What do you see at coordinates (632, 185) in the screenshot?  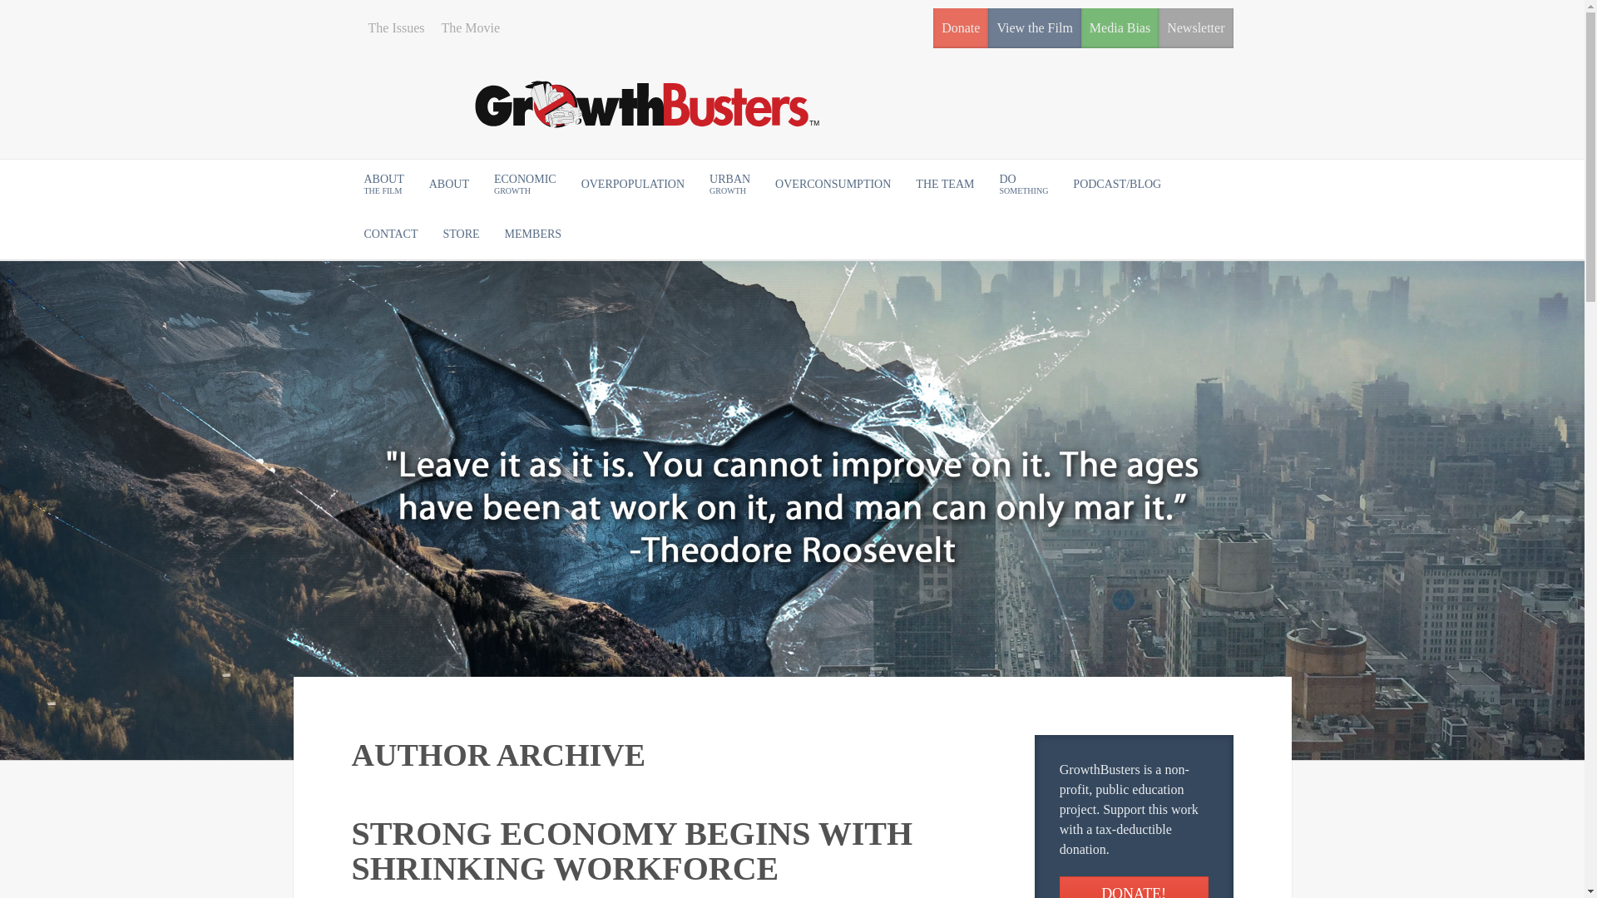 I see `Strong Economy Begins With Shrinking Workforce` at bounding box center [632, 185].